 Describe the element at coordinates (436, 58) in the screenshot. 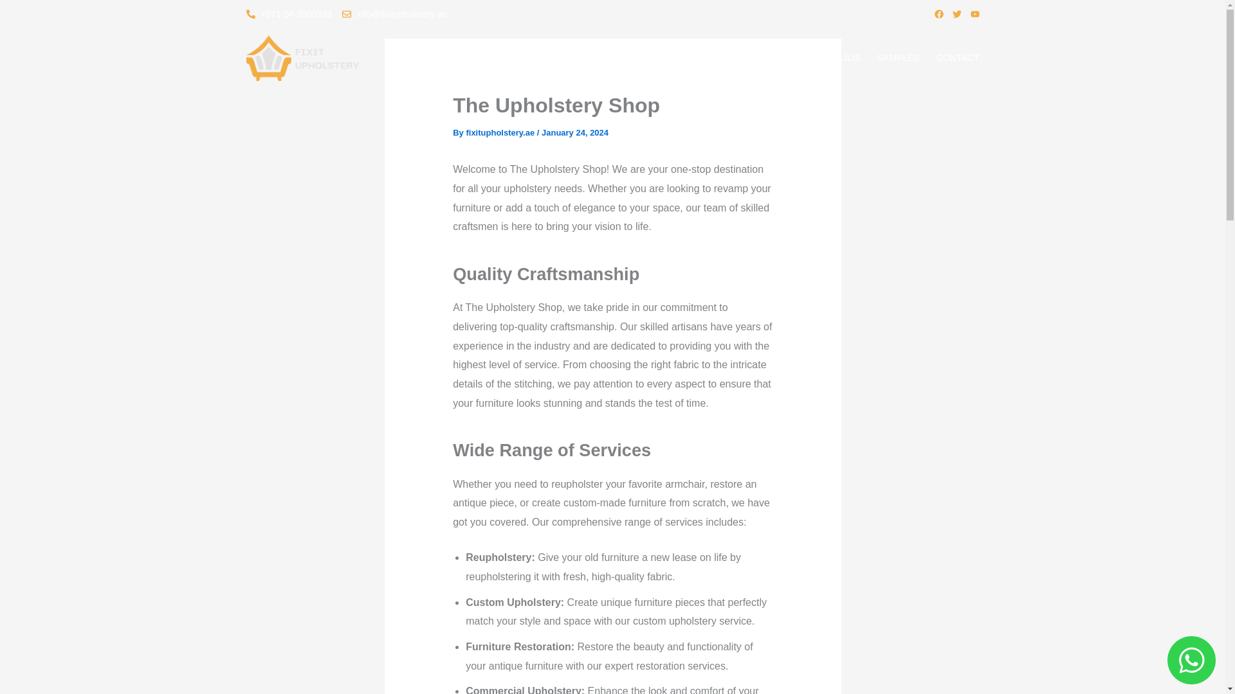

I see `ABOUT US` at that location.